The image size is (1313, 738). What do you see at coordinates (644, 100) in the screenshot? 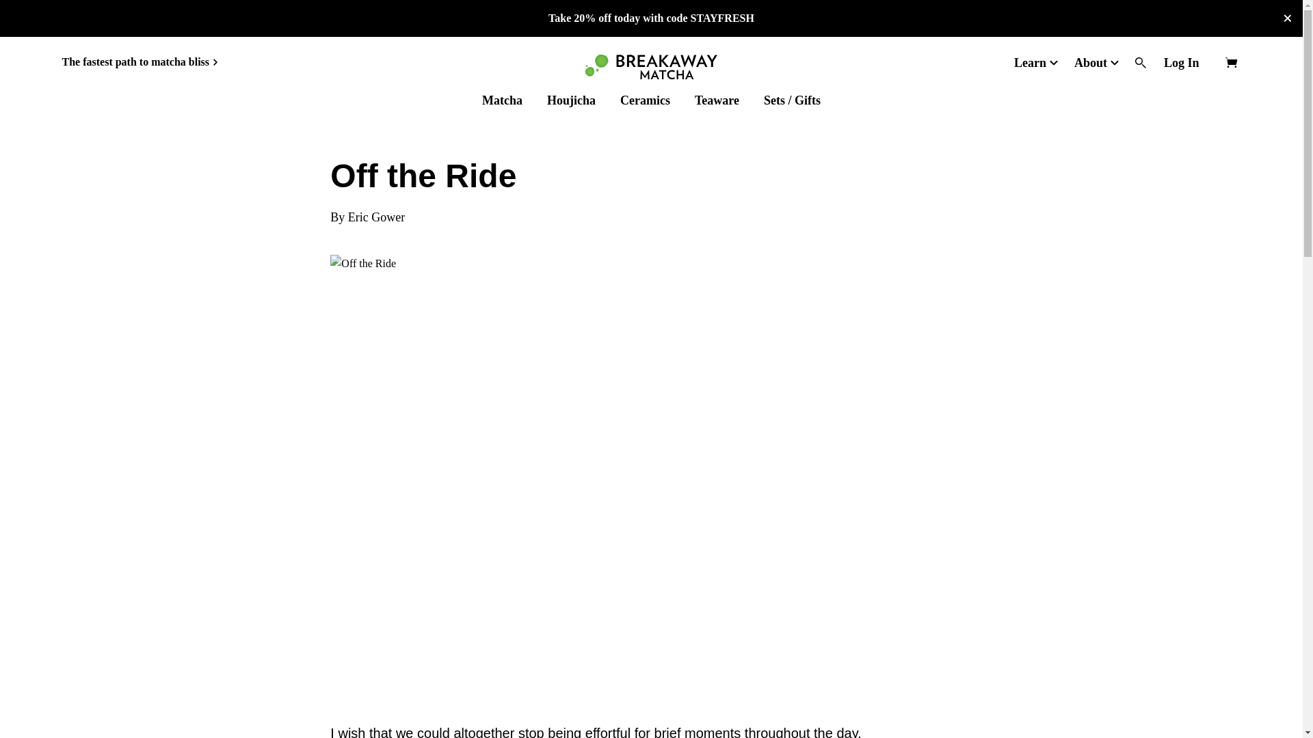
I see `Ceramics` at bounding box center [644, 100].